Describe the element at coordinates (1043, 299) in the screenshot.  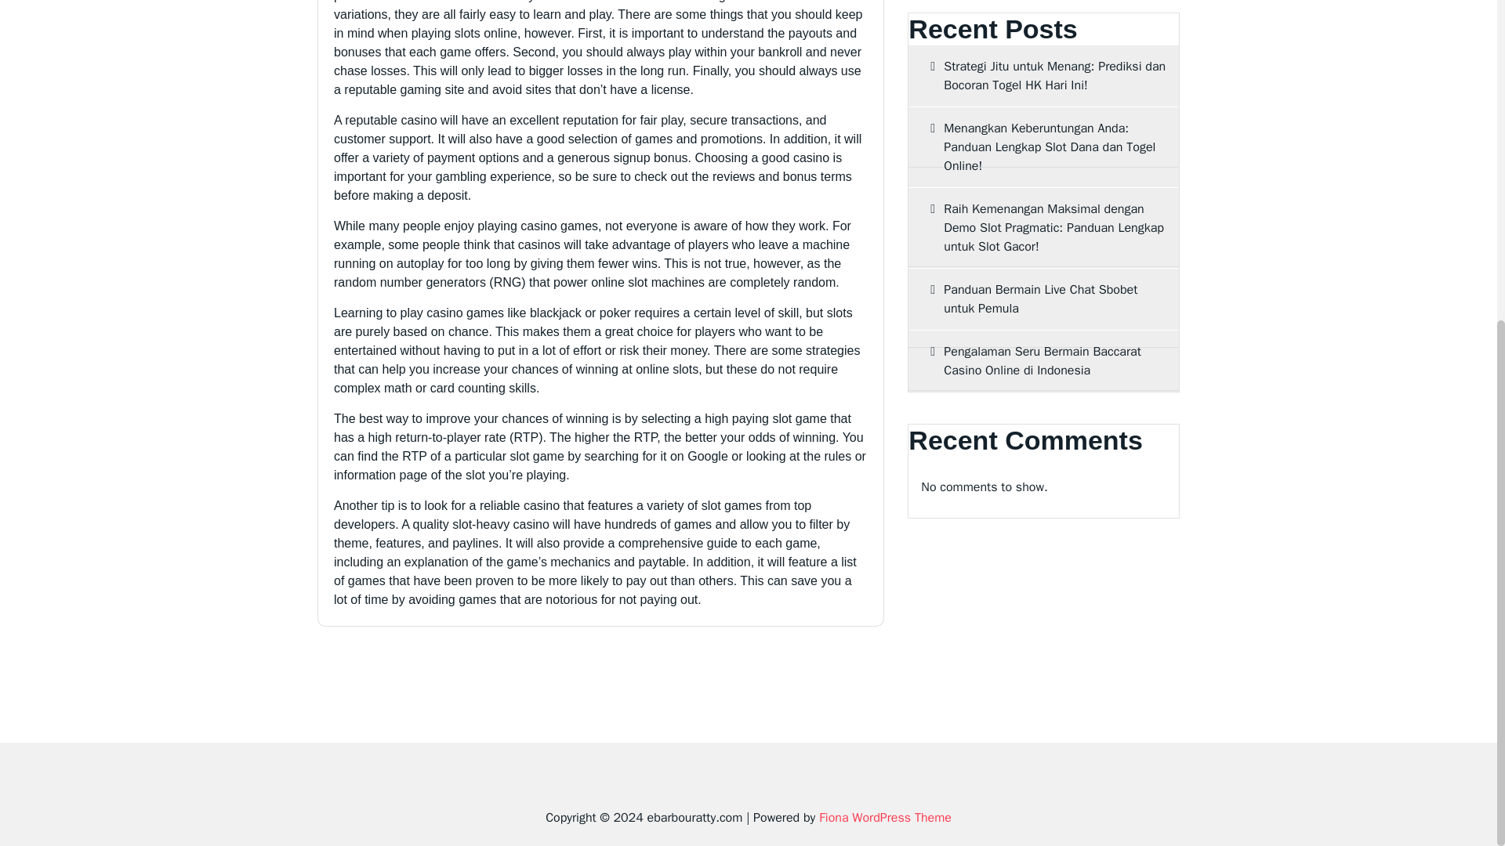
I see `Panduan Bermain Live Chat Sbobet untuk Pemula` at that location.